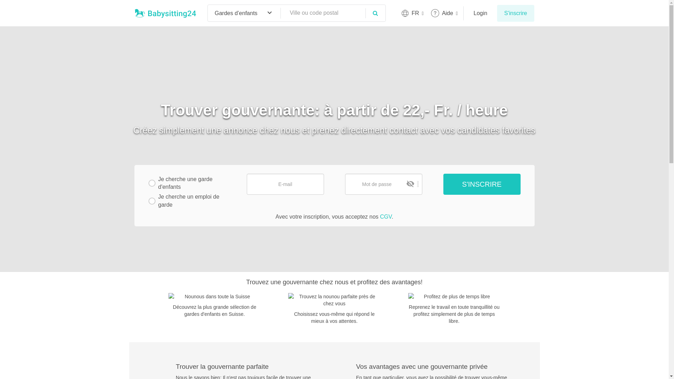 The height and width of the screenshot is (379, 674). I want to click on CGV, so click(385, 217).